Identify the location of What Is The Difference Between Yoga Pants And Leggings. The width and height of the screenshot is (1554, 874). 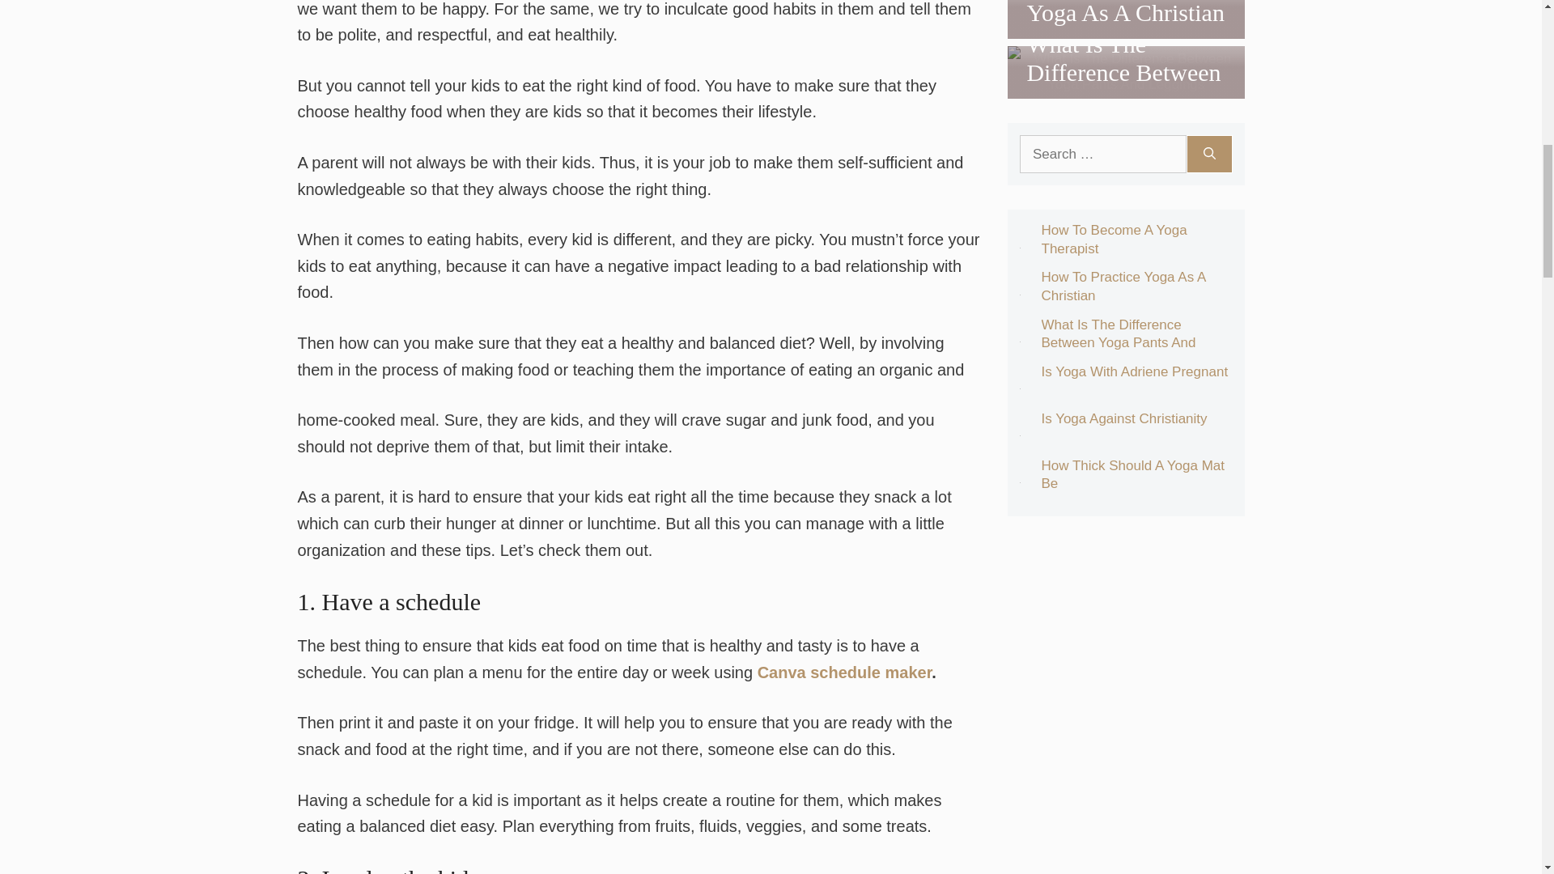
(1125, 84).